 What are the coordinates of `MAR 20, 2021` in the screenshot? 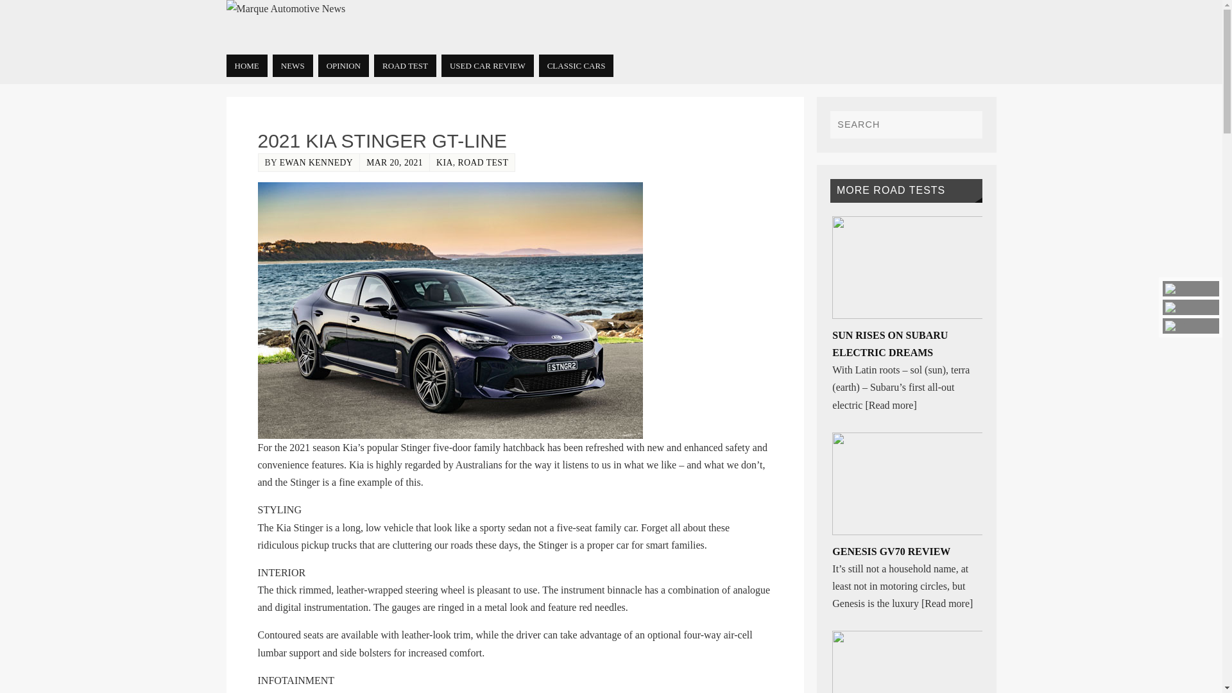 It's located at (394, 163).